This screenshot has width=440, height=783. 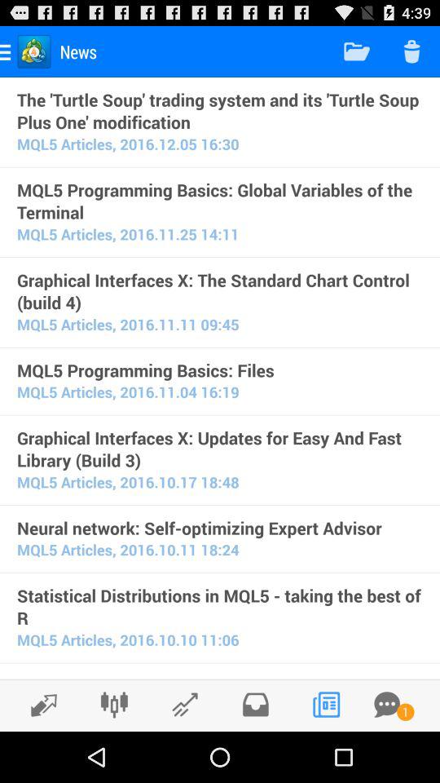 I want to click on click options, so click(x=114, y=705).